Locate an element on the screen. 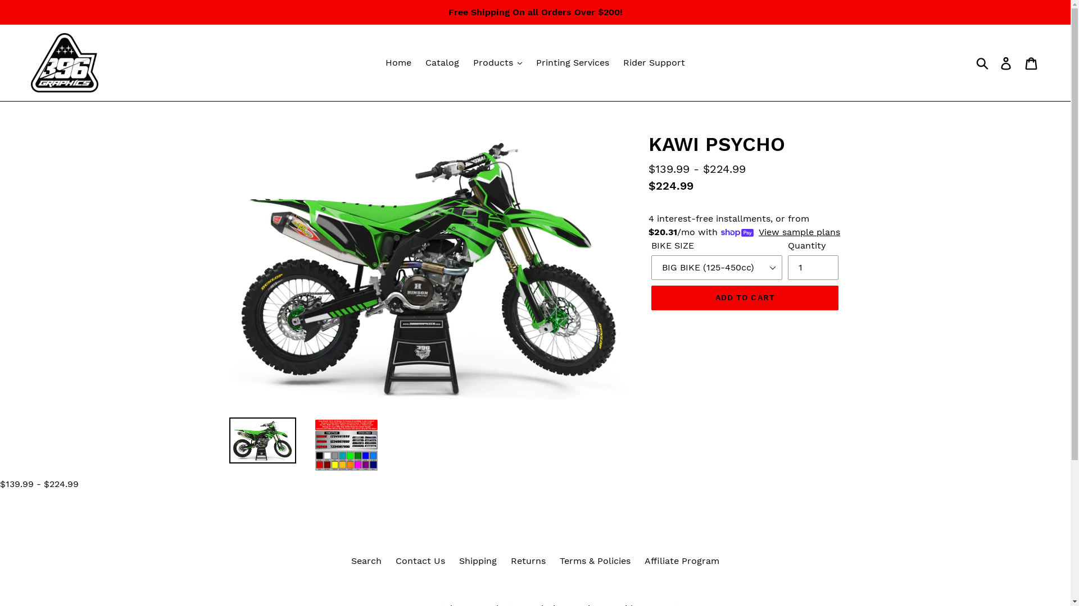  Contact Us is located at coordinates (420, 561).